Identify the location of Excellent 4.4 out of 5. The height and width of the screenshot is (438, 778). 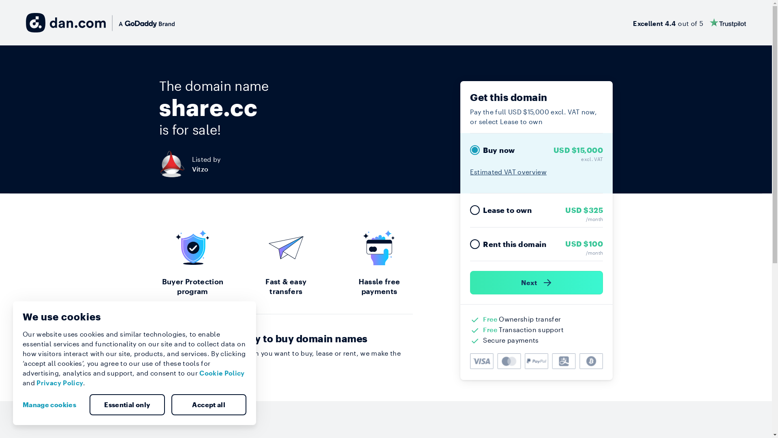
(690, 23).